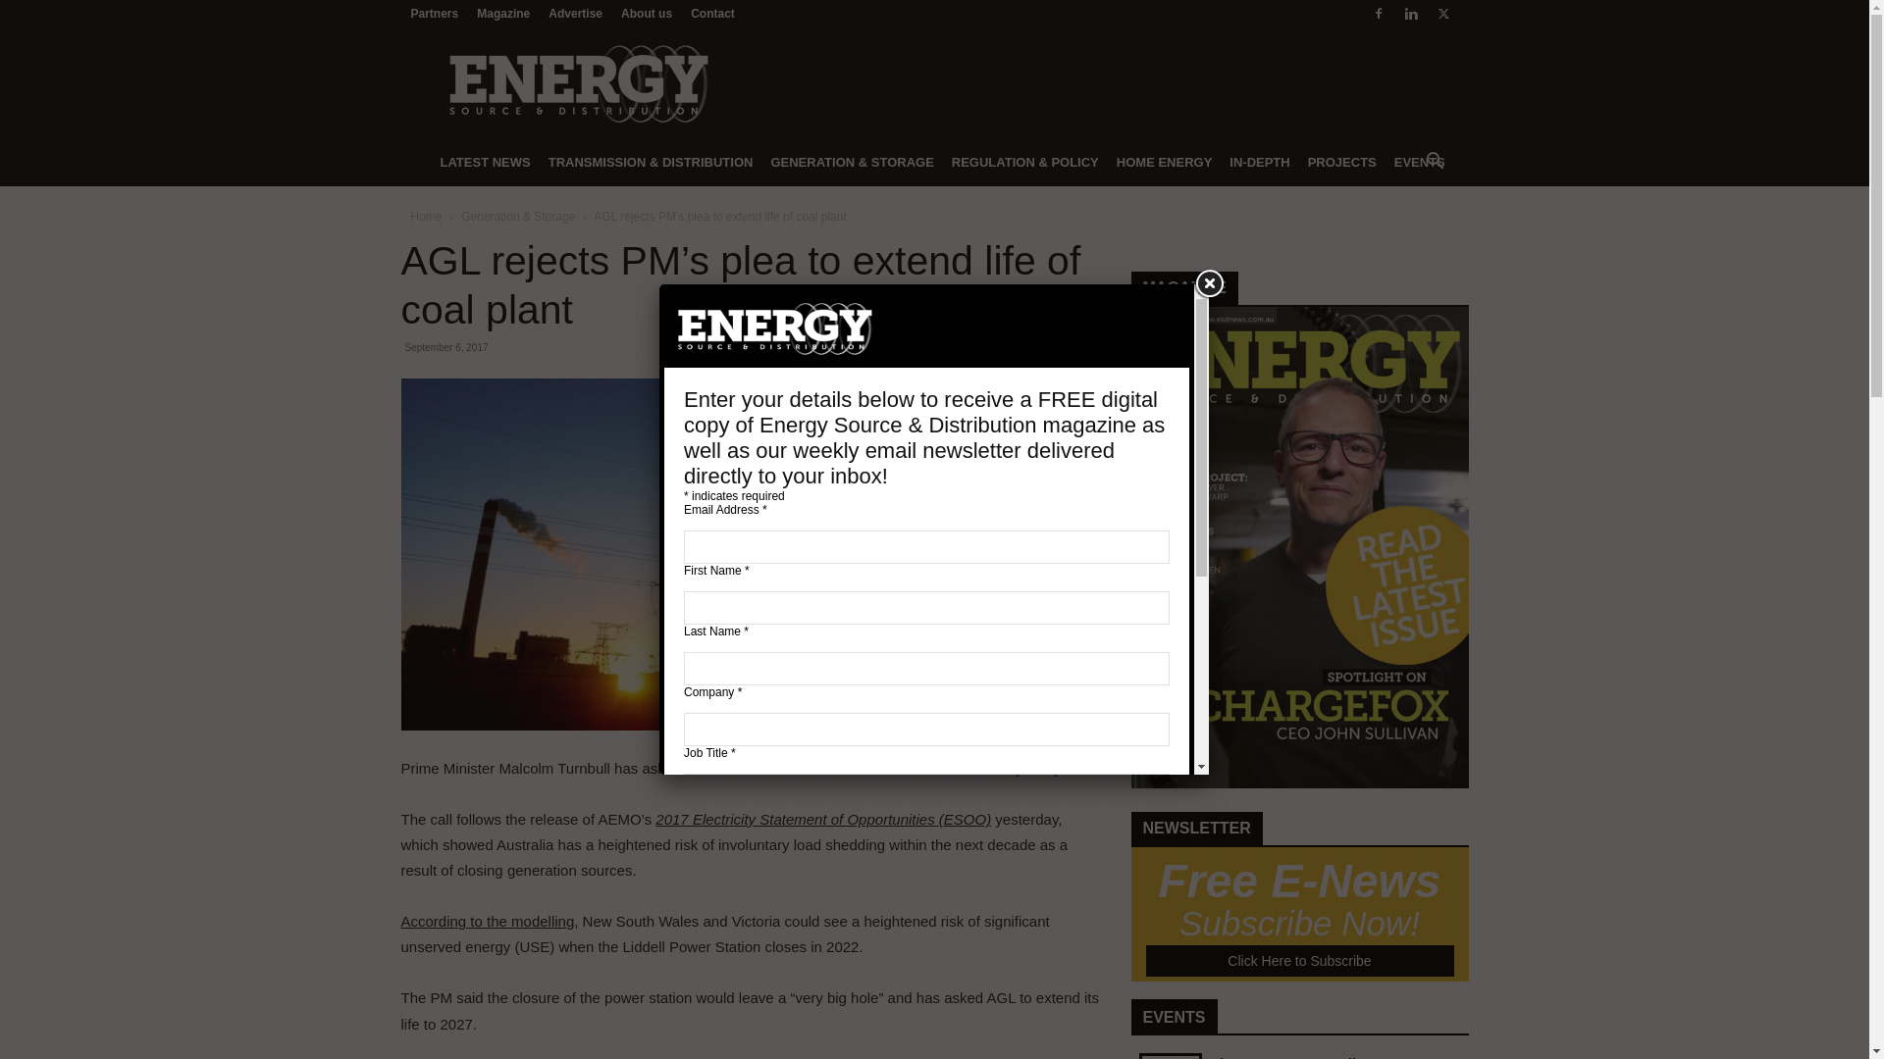 This screenshot has width=1884, height=1059. Describe the element at coordinates (712, 14) in the screenshot. I see `Contact` at that location.